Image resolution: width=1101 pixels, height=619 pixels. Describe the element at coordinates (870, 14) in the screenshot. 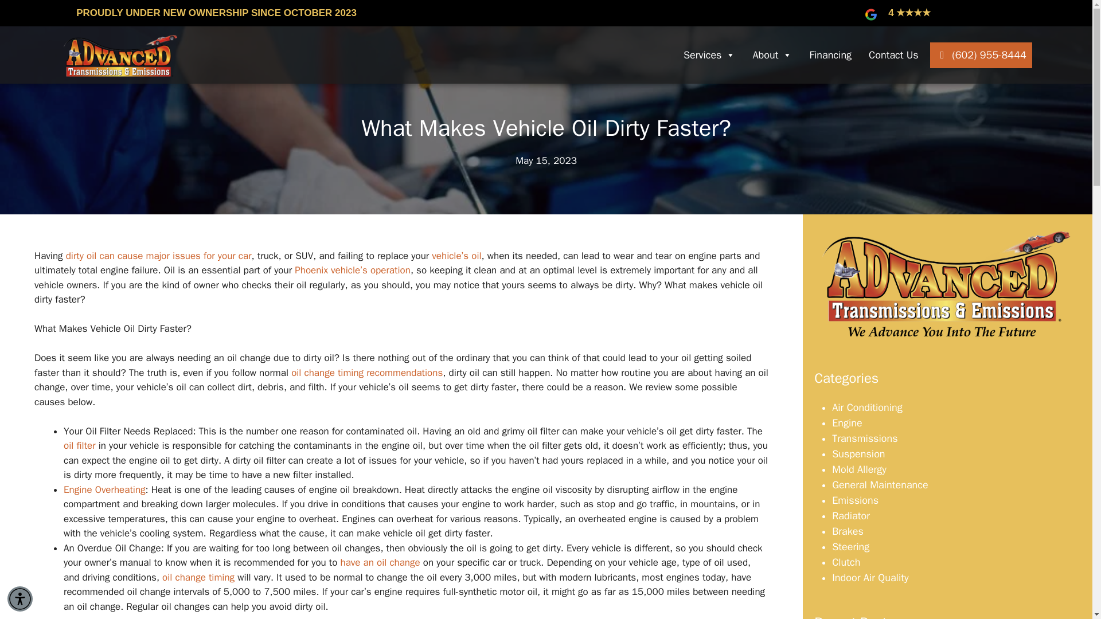

I see `Google Rainbow Icon` at that location.